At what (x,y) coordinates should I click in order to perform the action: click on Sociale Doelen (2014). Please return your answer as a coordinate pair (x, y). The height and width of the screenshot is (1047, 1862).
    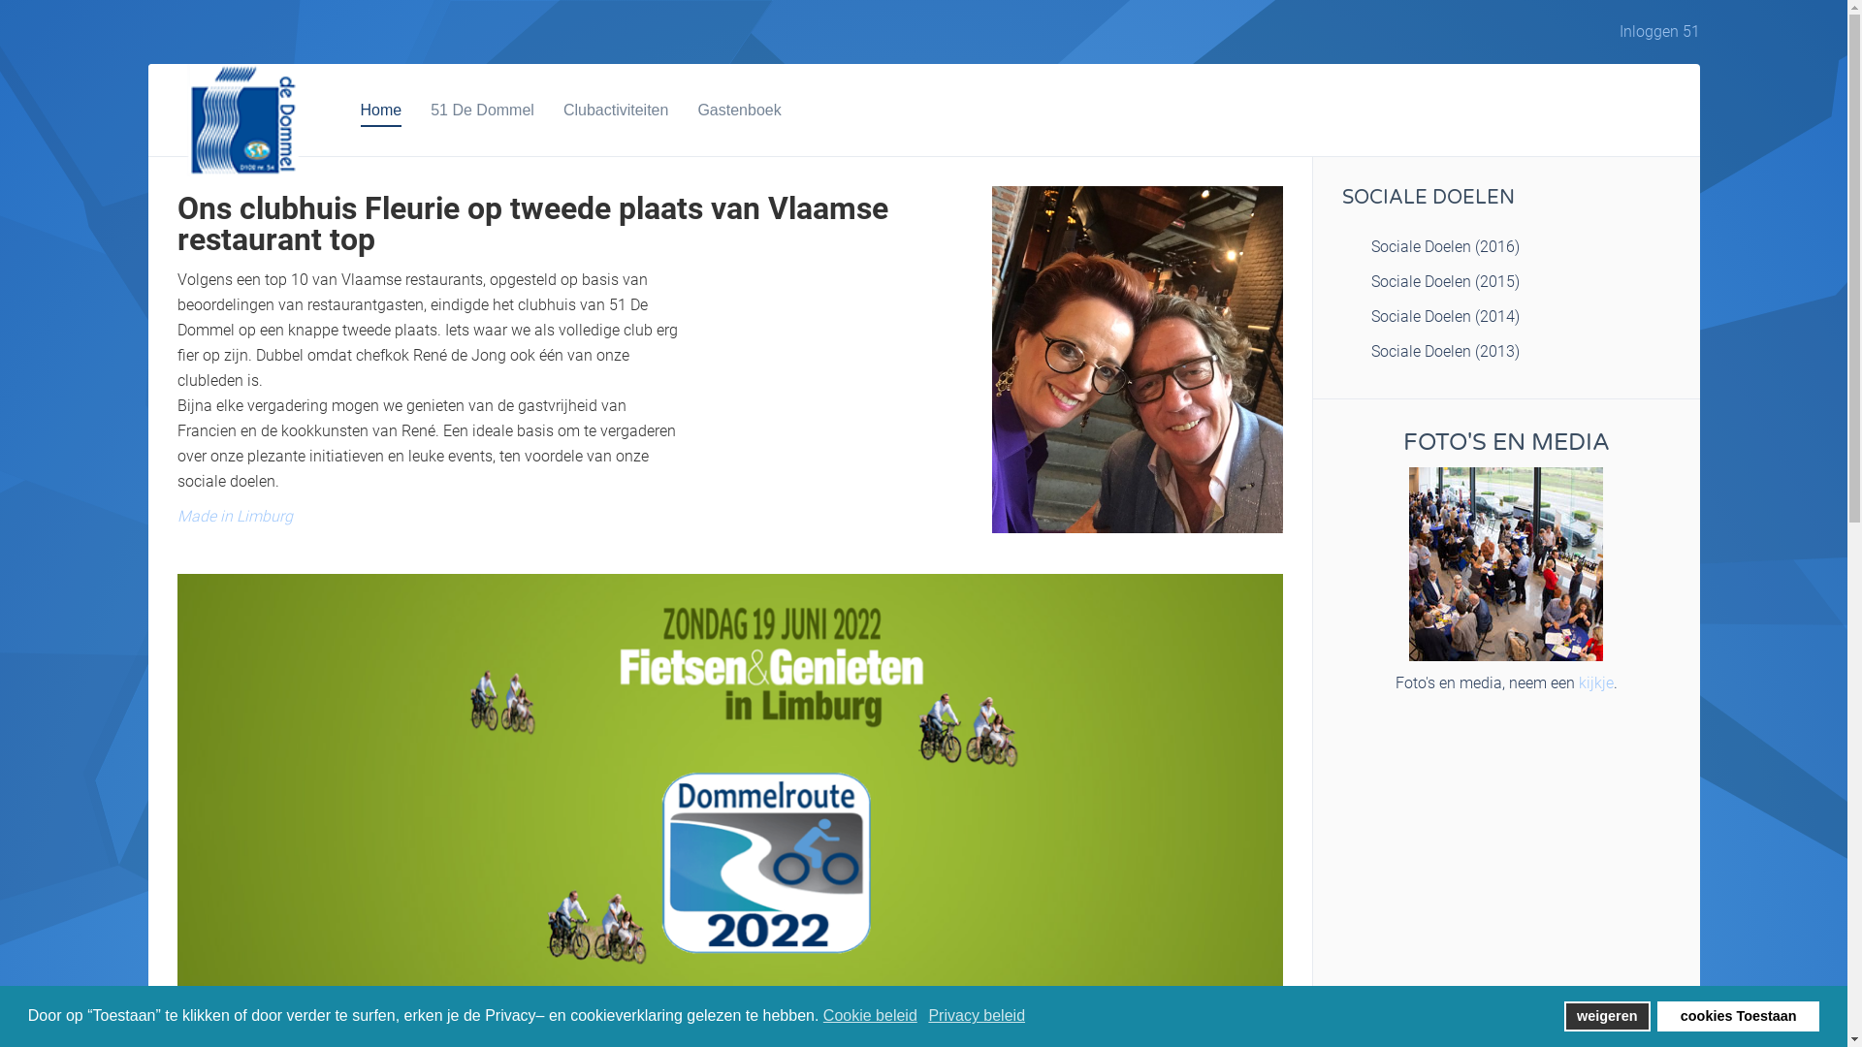
    Looking at the image, I should click on (1507, 317).